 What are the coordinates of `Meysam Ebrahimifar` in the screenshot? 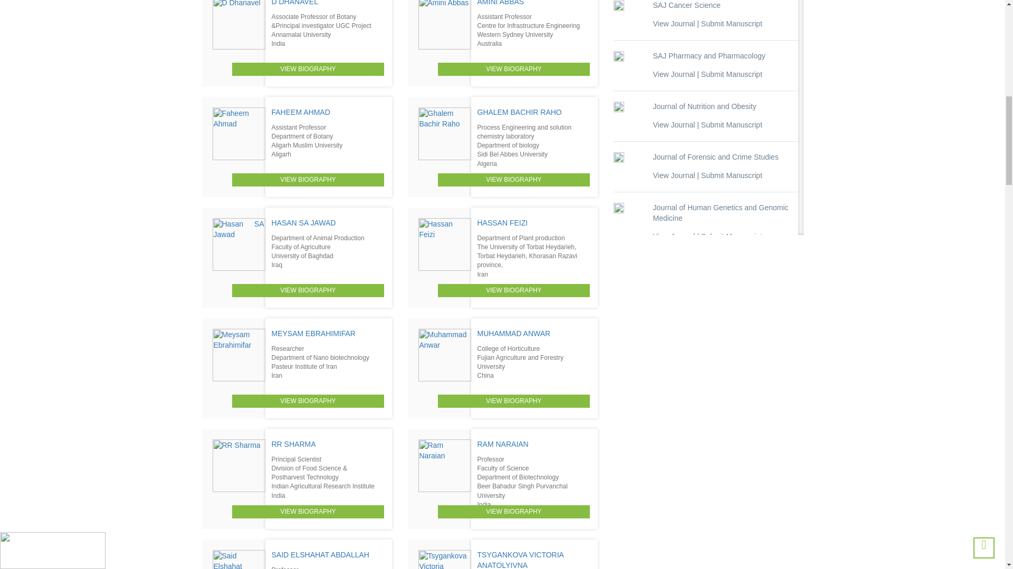 It's located at (238, 355).